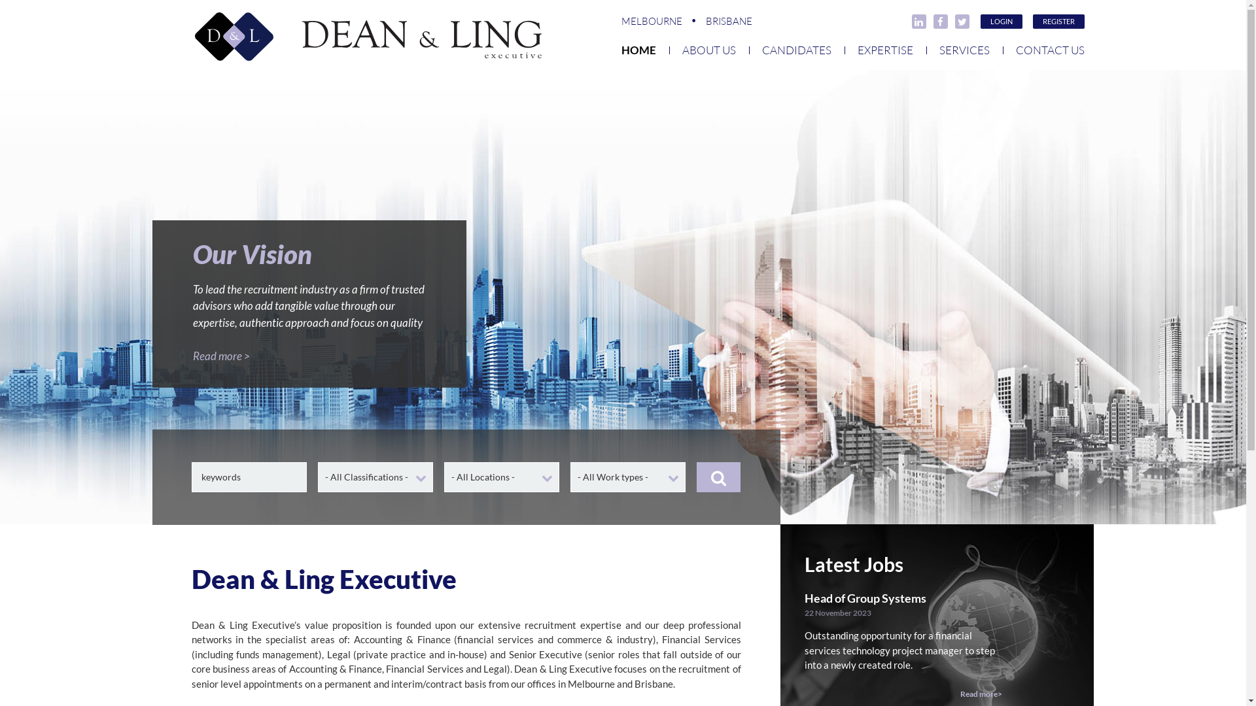 The width and height of the screenshot is (1256, 706). What do you see at coordinates (796, 50) in the screenshot?
I see `CANDIDATES` at bounding box center [796, 50].